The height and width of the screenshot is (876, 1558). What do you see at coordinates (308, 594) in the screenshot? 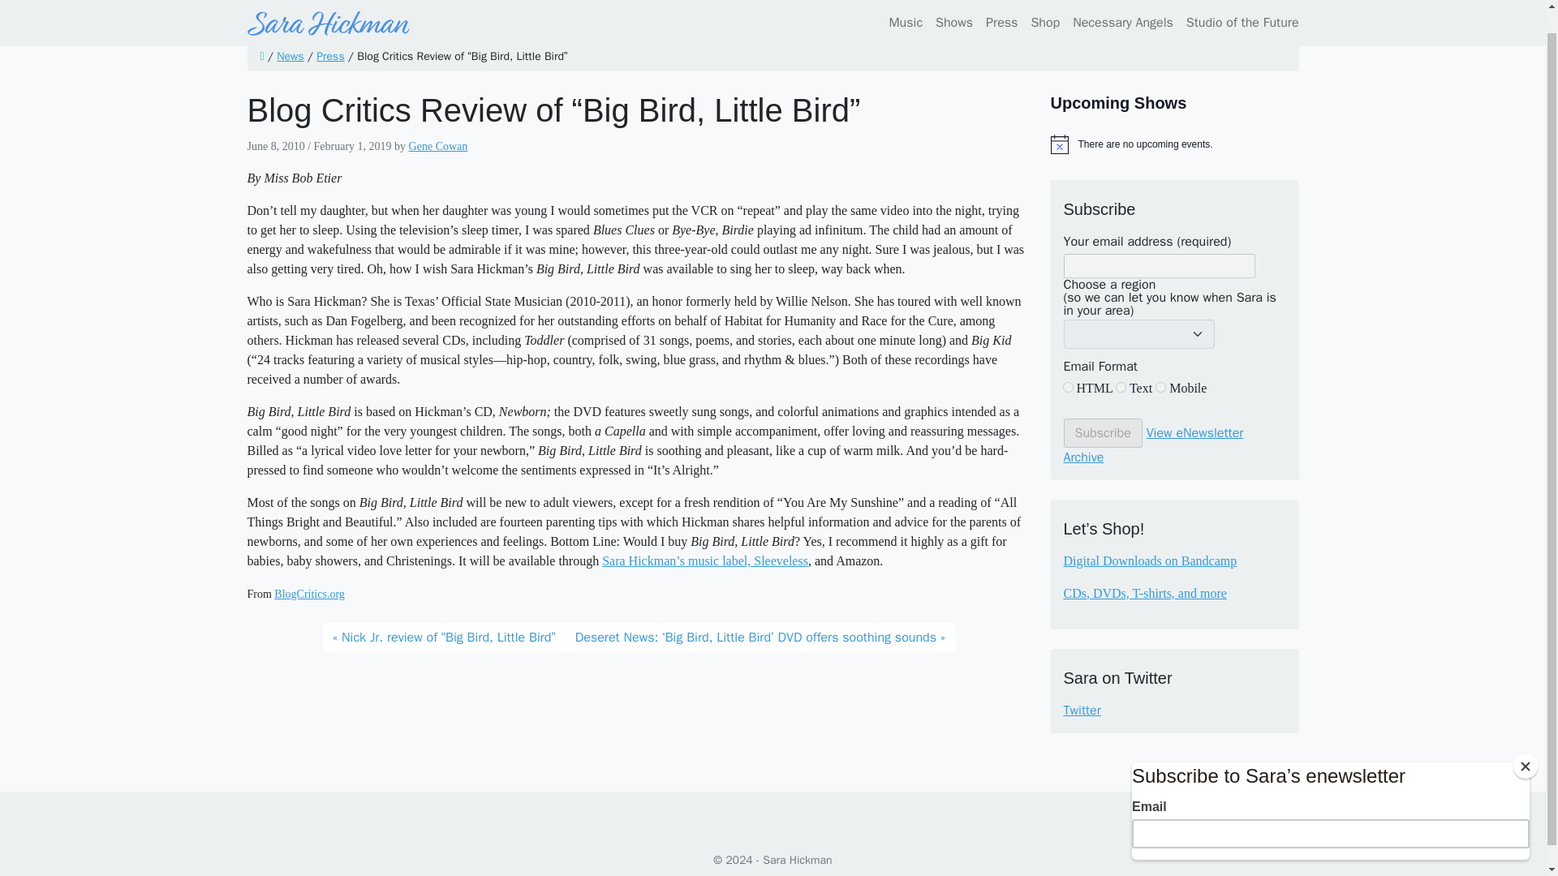
I see `BlogCritics.org` at bounding box center [308, 594].